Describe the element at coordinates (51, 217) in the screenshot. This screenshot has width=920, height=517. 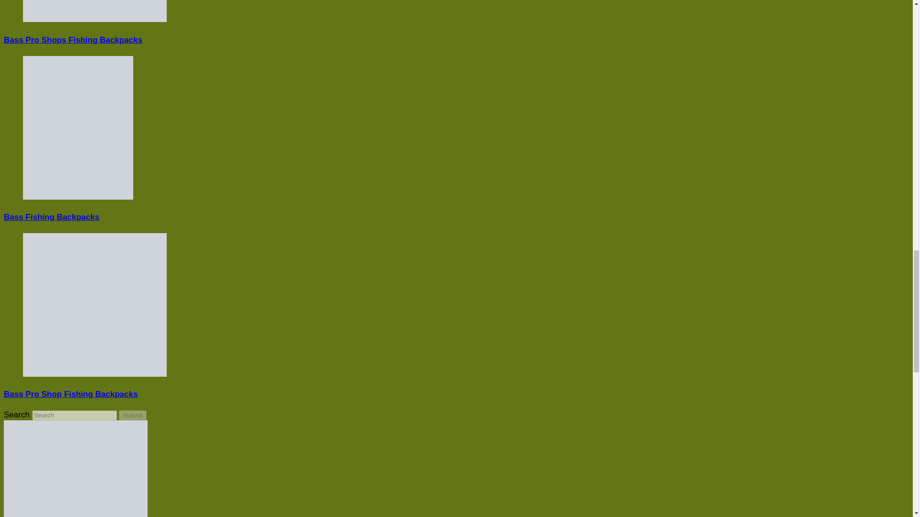
I see `Bass Fishing Backpacks` at that location.